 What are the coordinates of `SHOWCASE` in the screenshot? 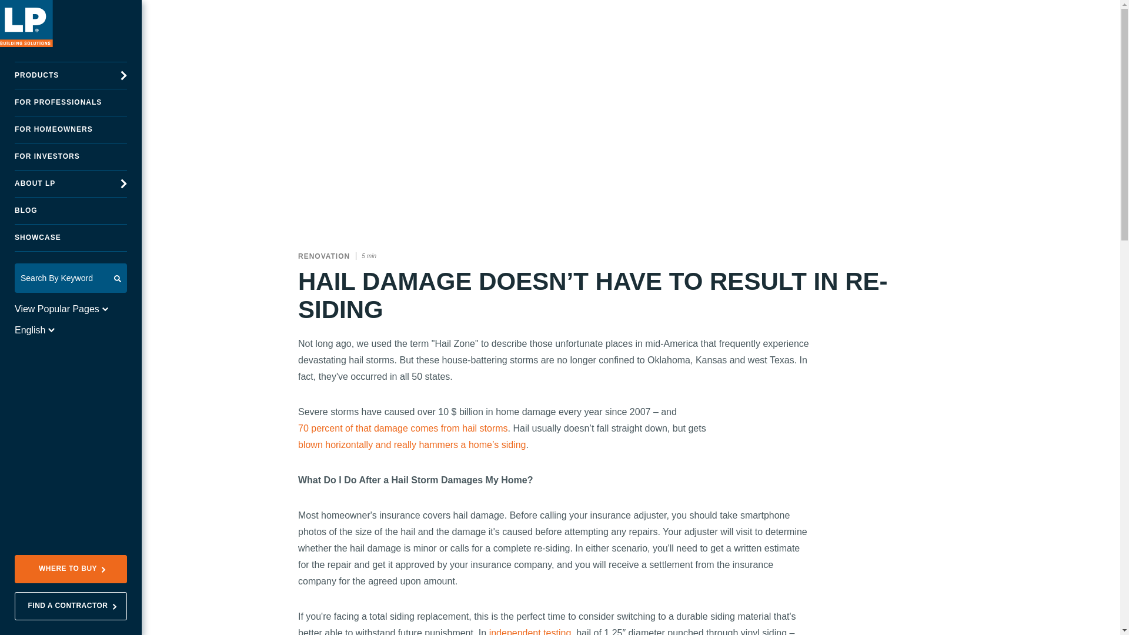 It's located at (71, 238).